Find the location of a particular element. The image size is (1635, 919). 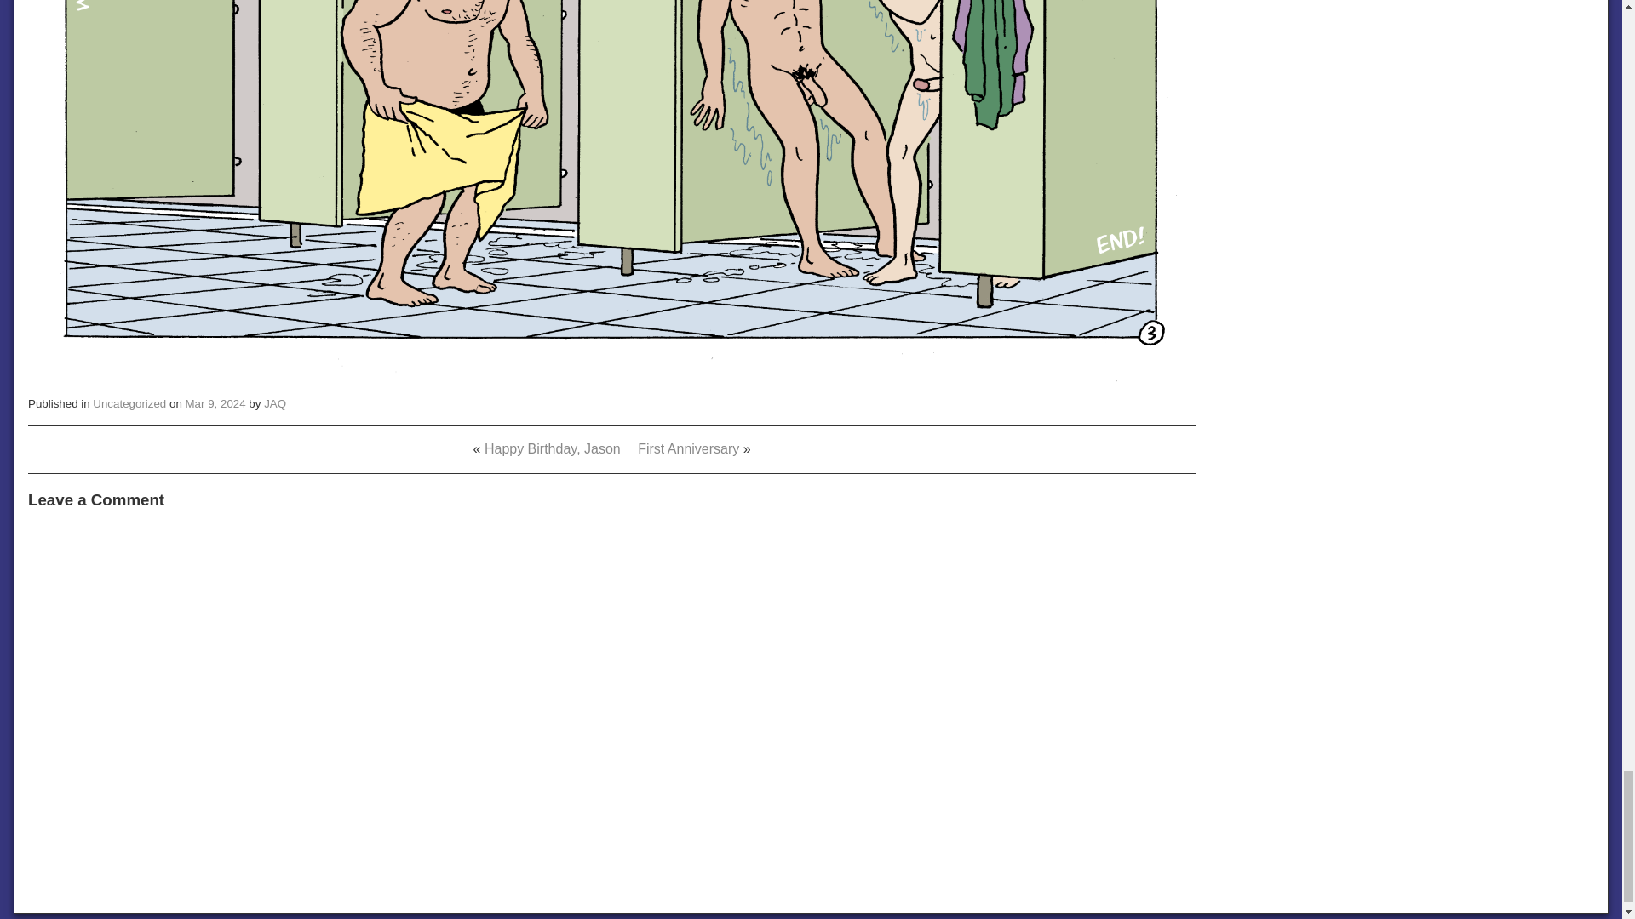

Happy Birthday, Jason is located at coordinates (552, 448).